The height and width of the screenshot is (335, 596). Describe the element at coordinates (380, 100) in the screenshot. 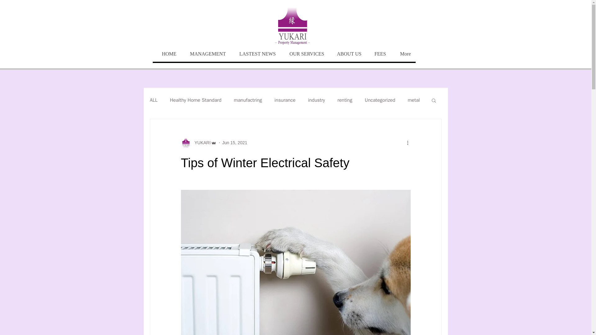

I see `Uncategorized` at that location.